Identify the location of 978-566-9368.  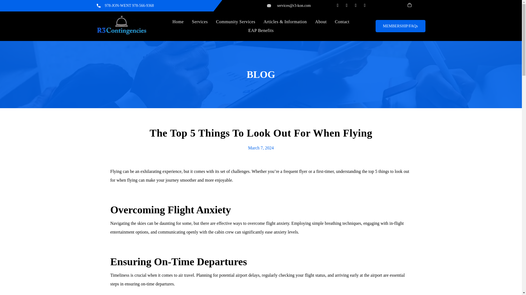
(142, 5).